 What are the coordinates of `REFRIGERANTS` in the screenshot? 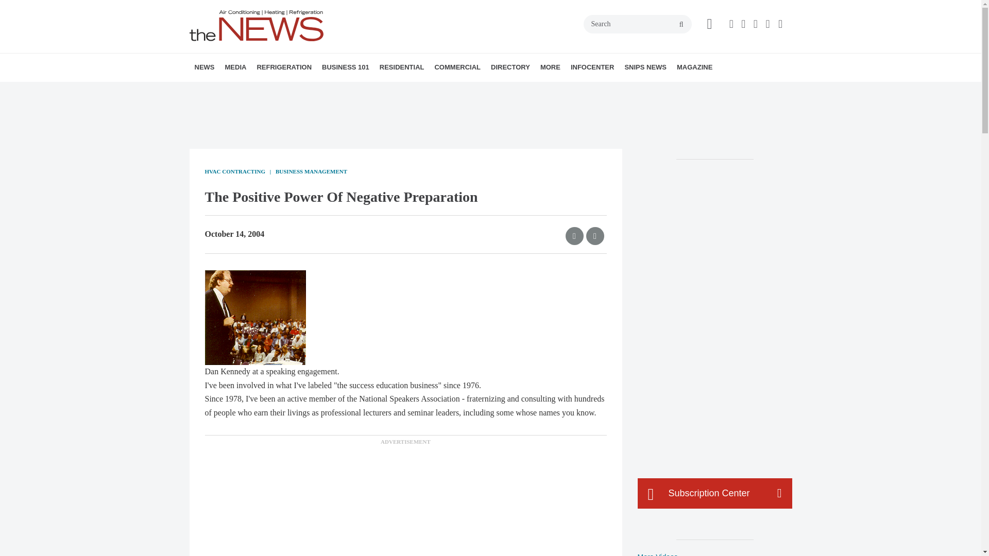 It's located at (315, 90).